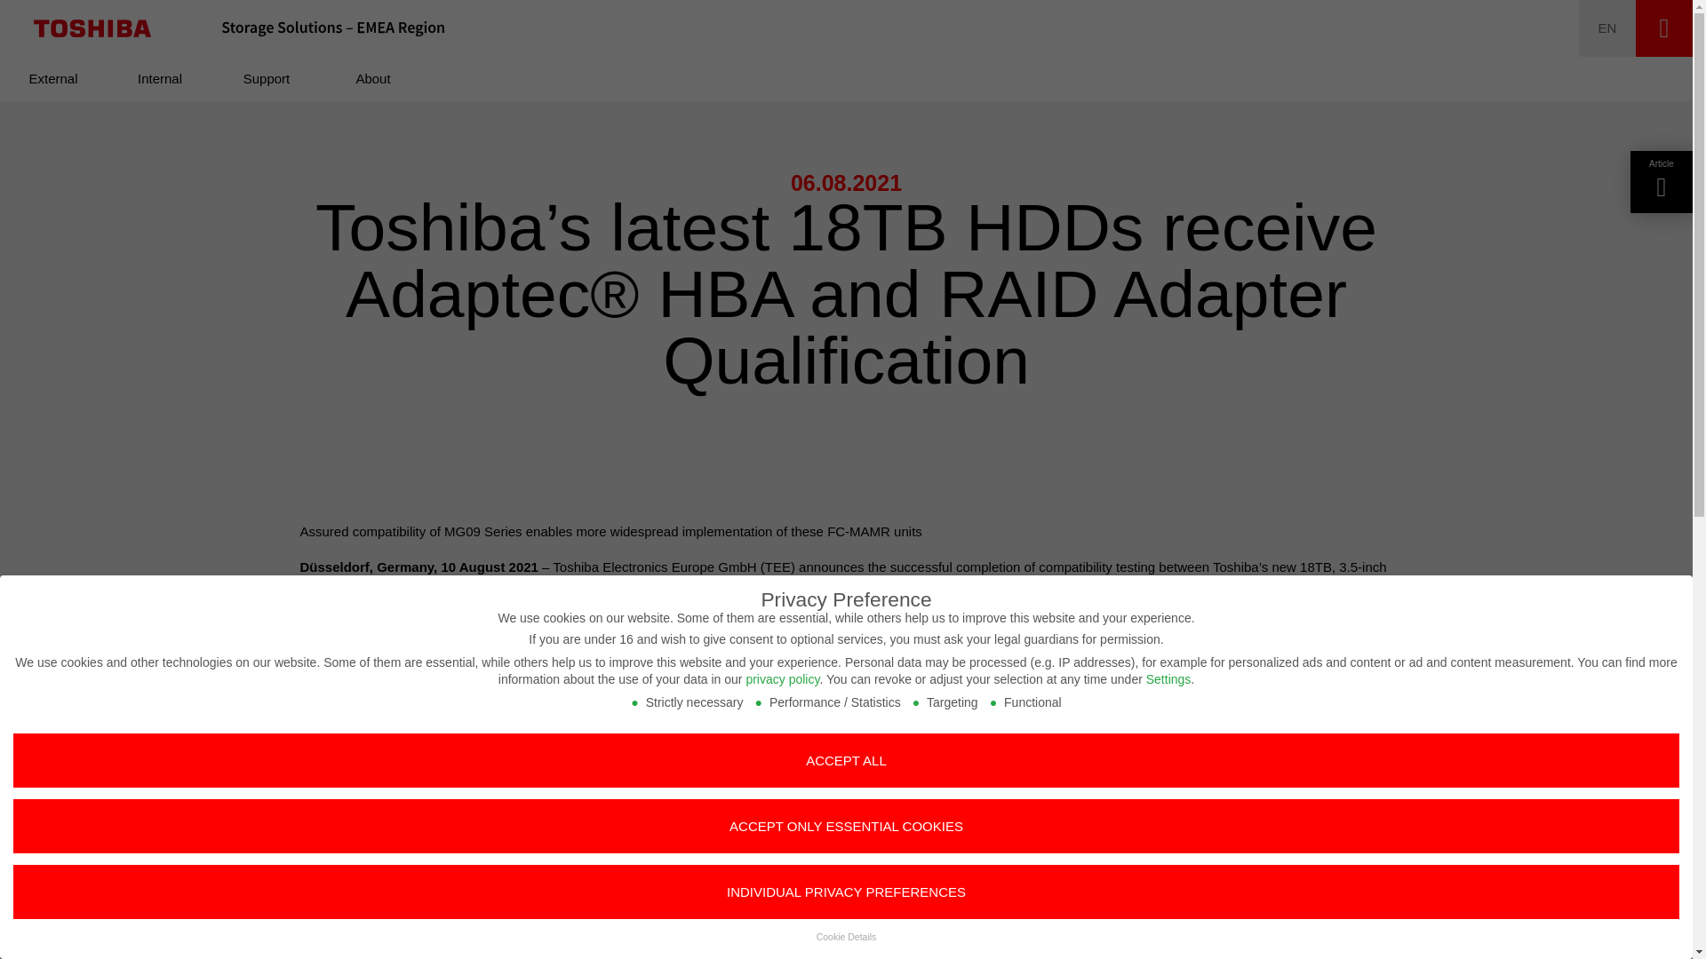 This screenshot has width=1706, height=959. What do you see at coordinates (267, 78) in the screenshot?
I see `Support` at bounding box center [267, 78].